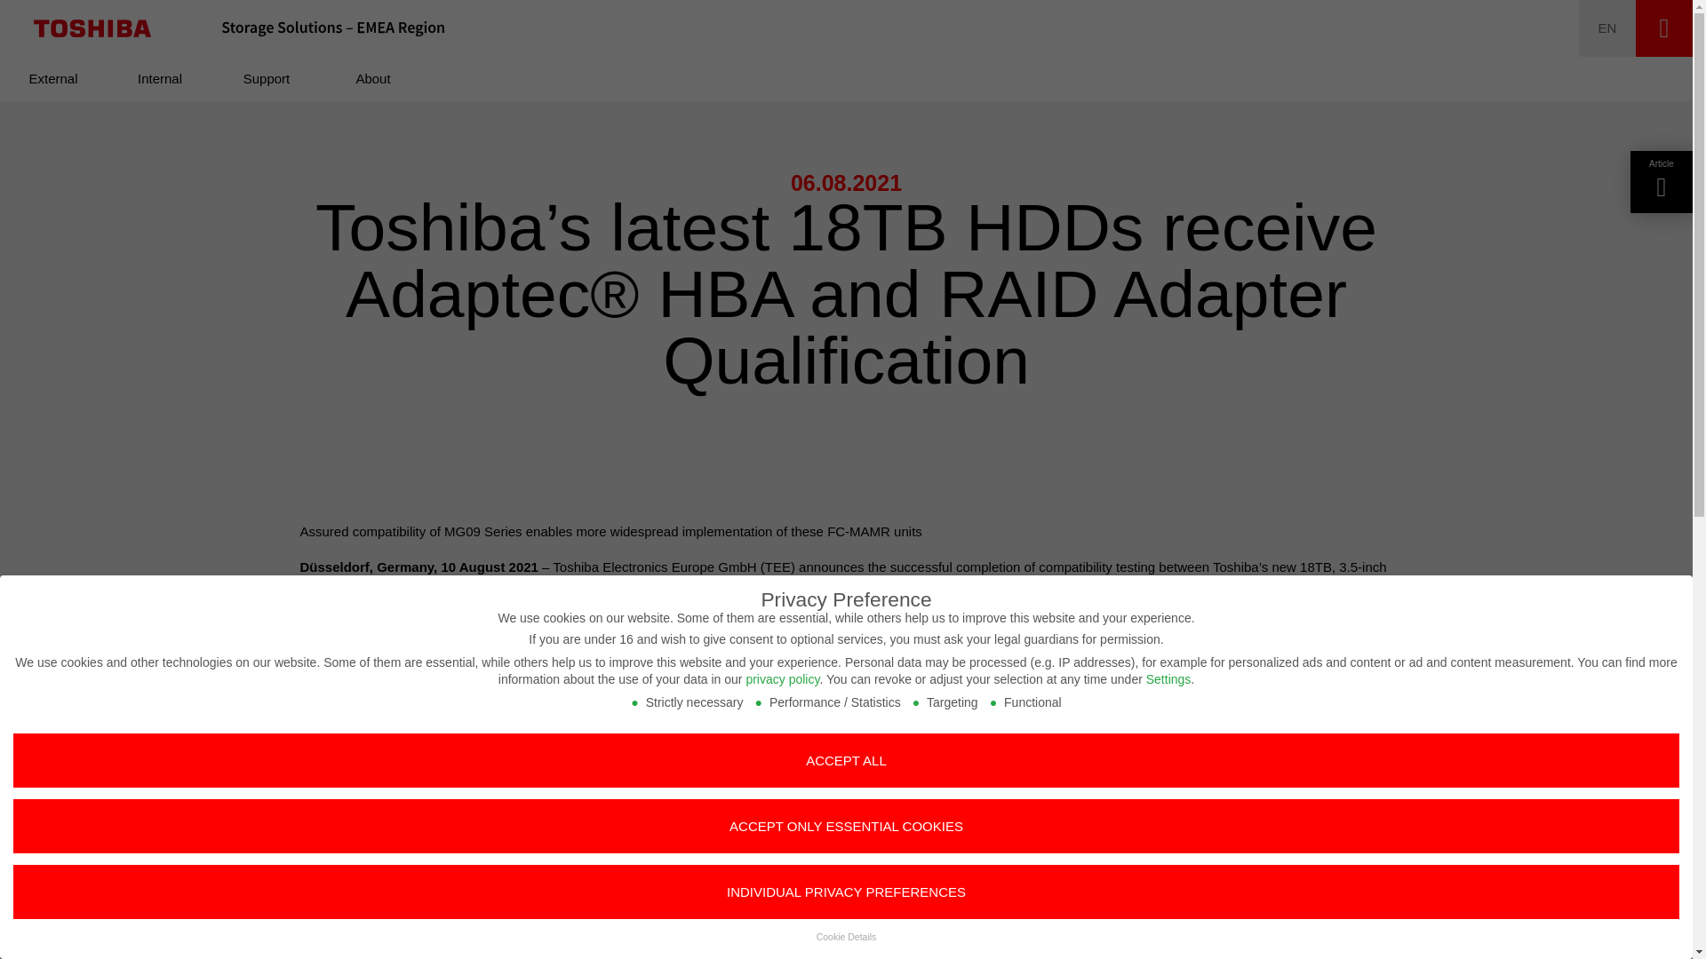 This screenshot has width=1706, height=959. What do you see at coordinates (267, 78) in the screenshot?
I see `Support` at bounding box center [267, 78].